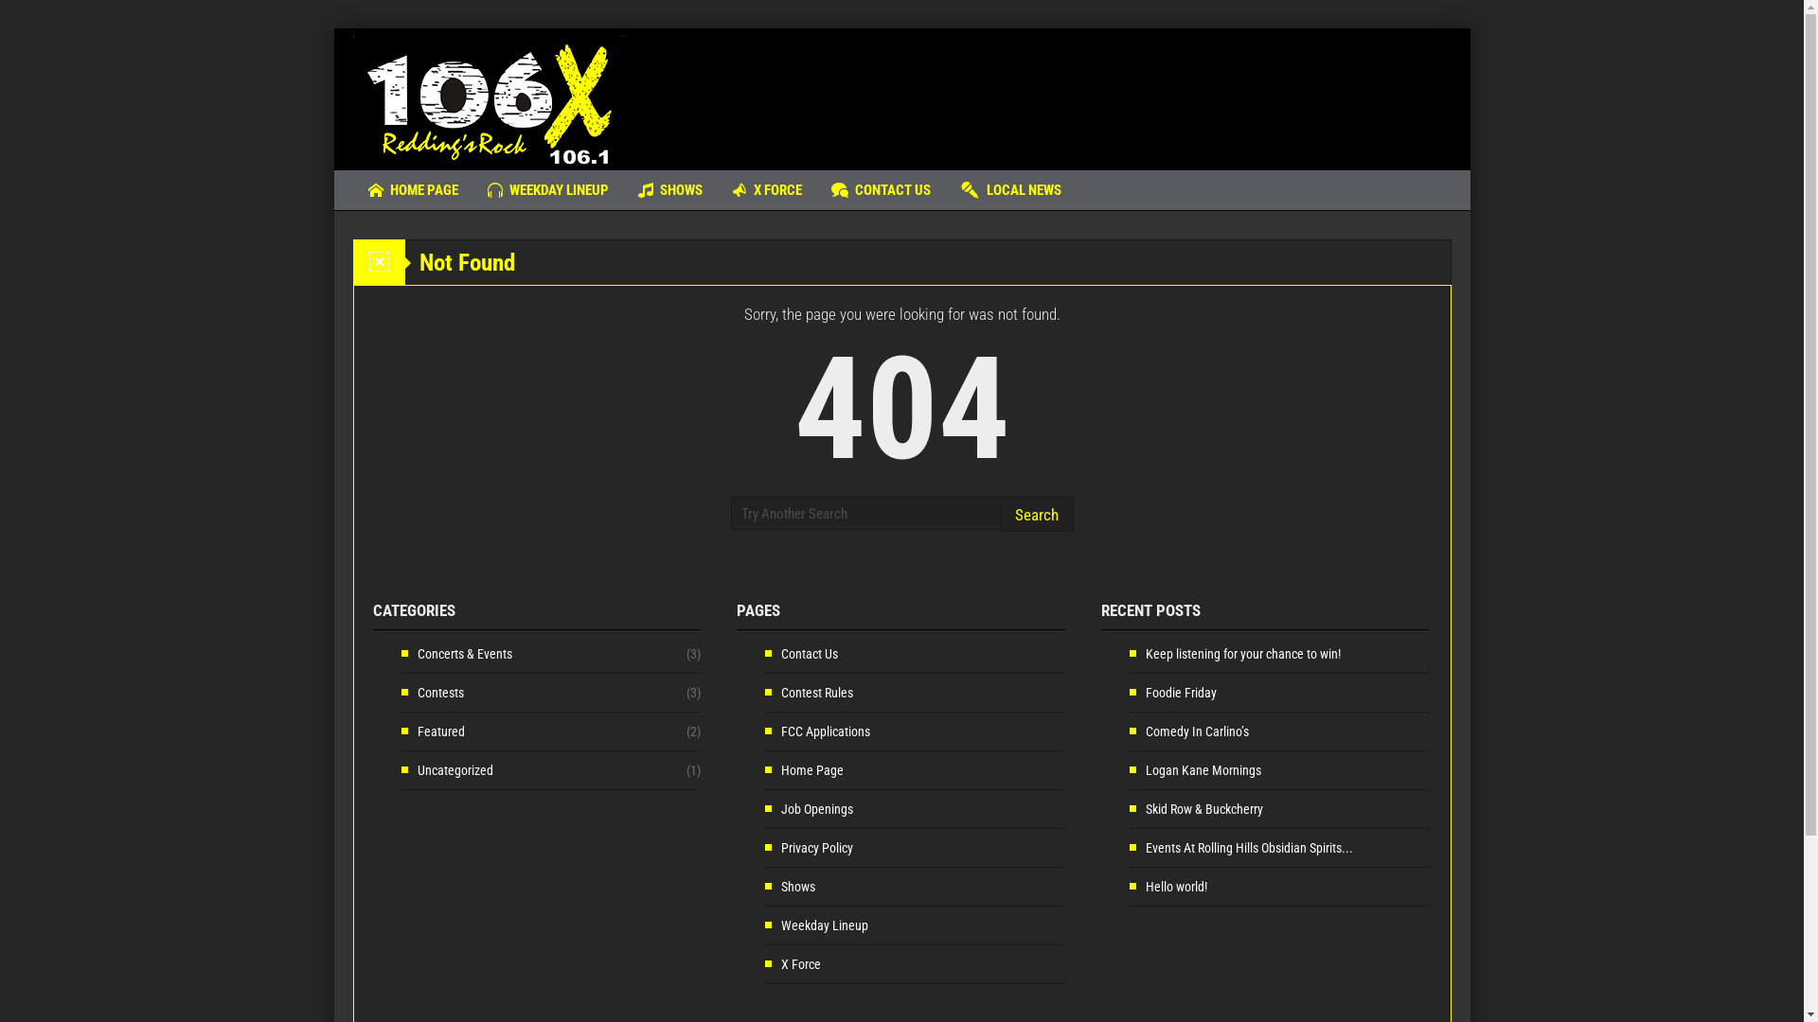  I want to click on X Force, so click(793, 964).